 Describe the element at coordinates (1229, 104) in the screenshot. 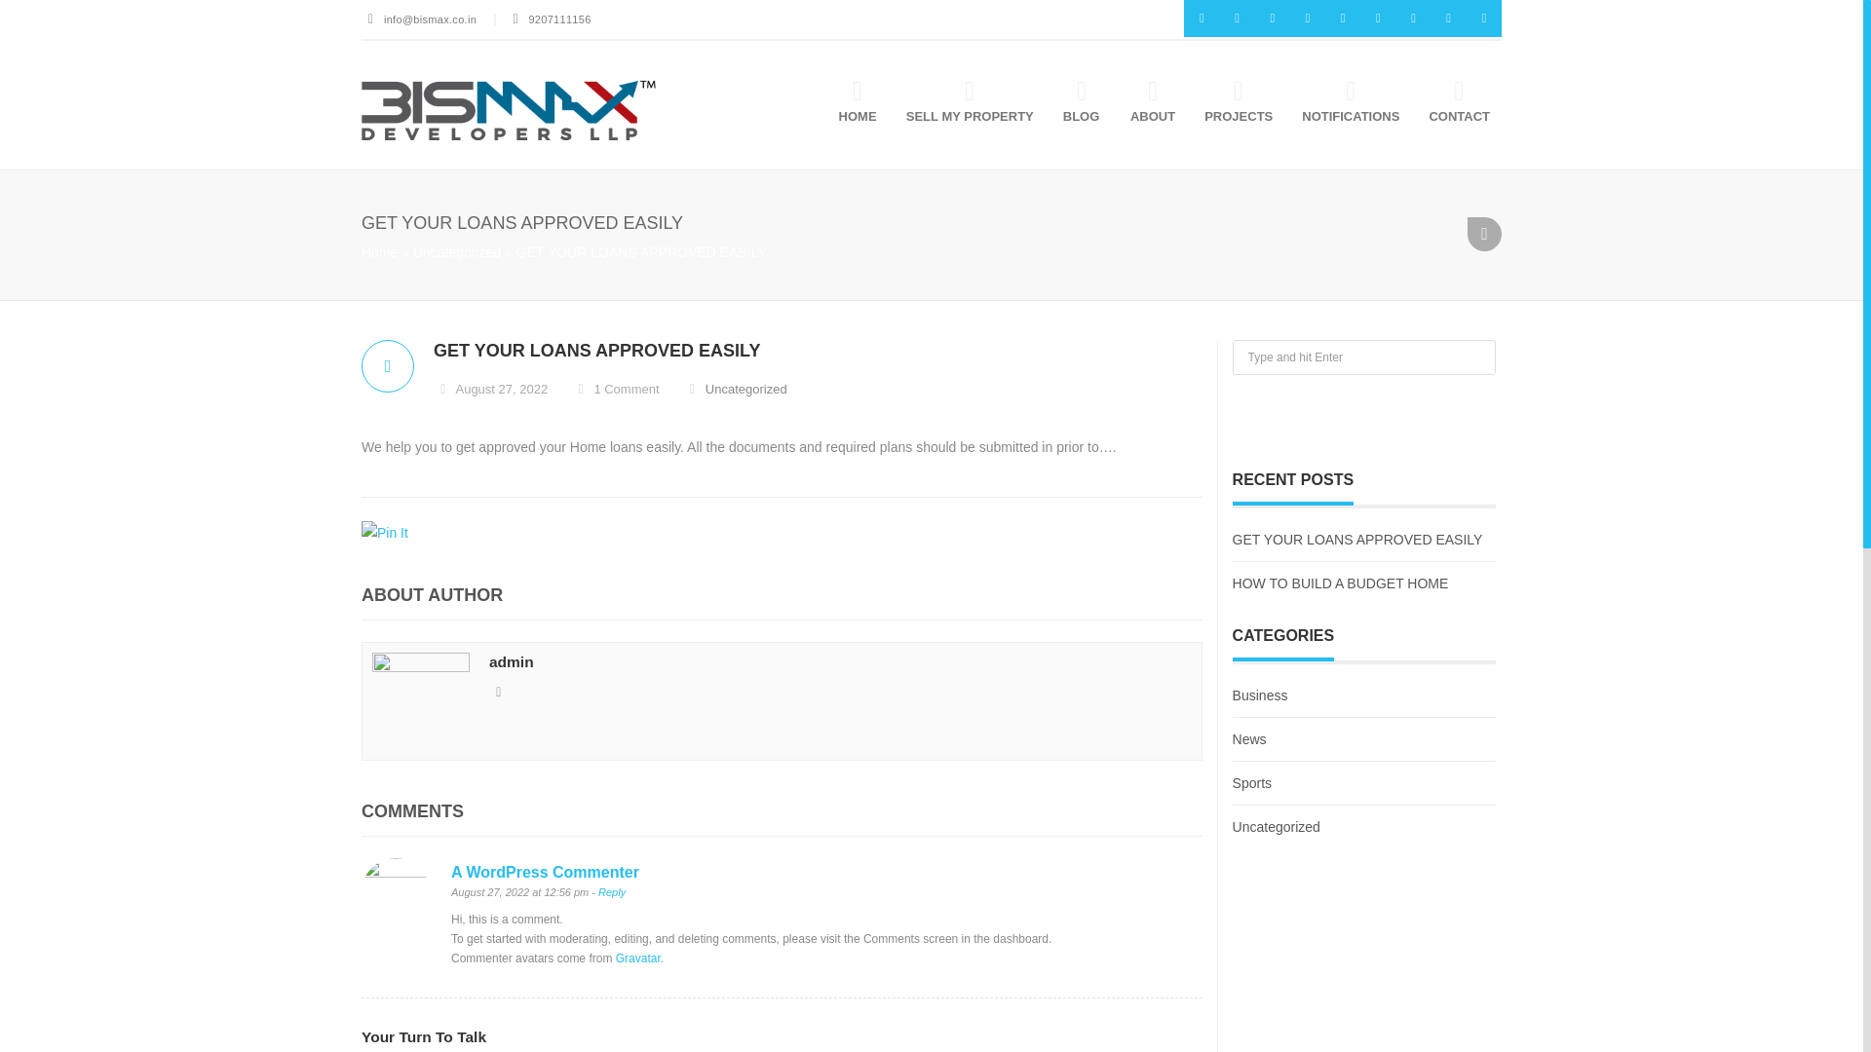

I see `PROJECTS` at that location.